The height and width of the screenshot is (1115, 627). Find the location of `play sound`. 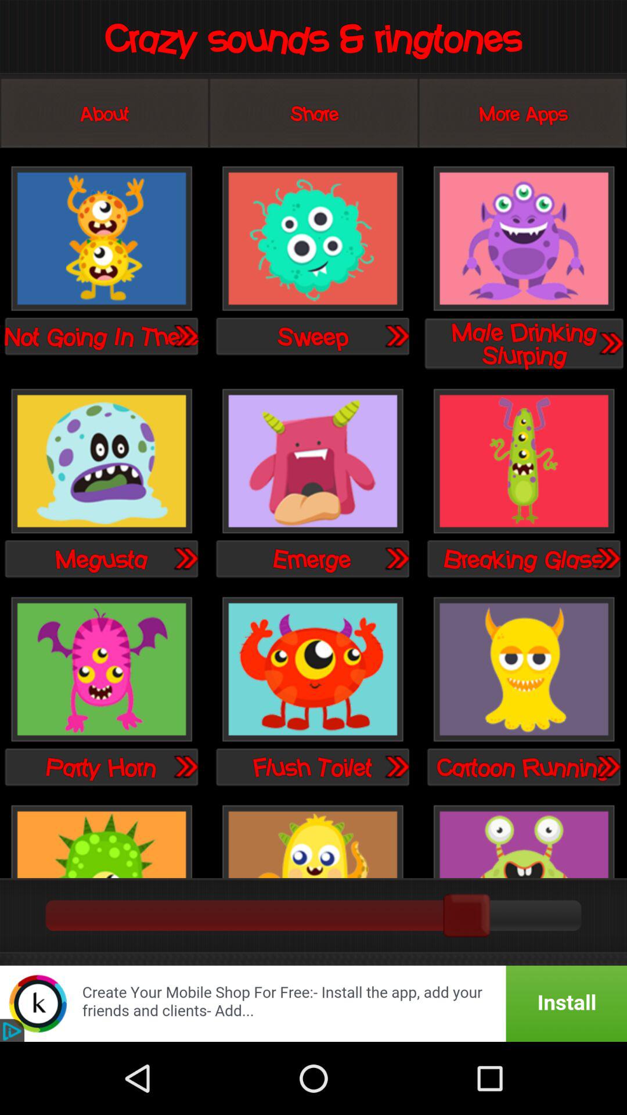

play sound is located at coordinates (102, 239).